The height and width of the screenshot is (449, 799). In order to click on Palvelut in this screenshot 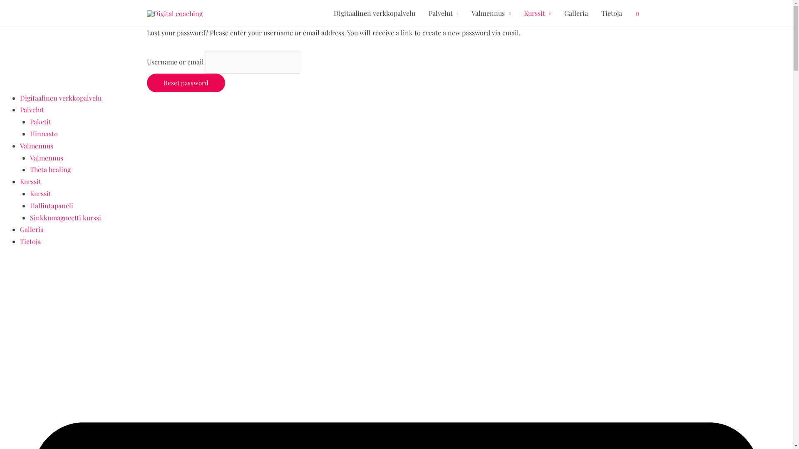, I will do `click(444, 13)`.